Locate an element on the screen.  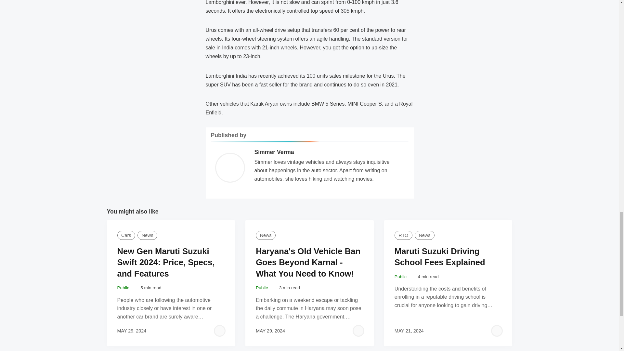
News is located at coordinates (147, 235).